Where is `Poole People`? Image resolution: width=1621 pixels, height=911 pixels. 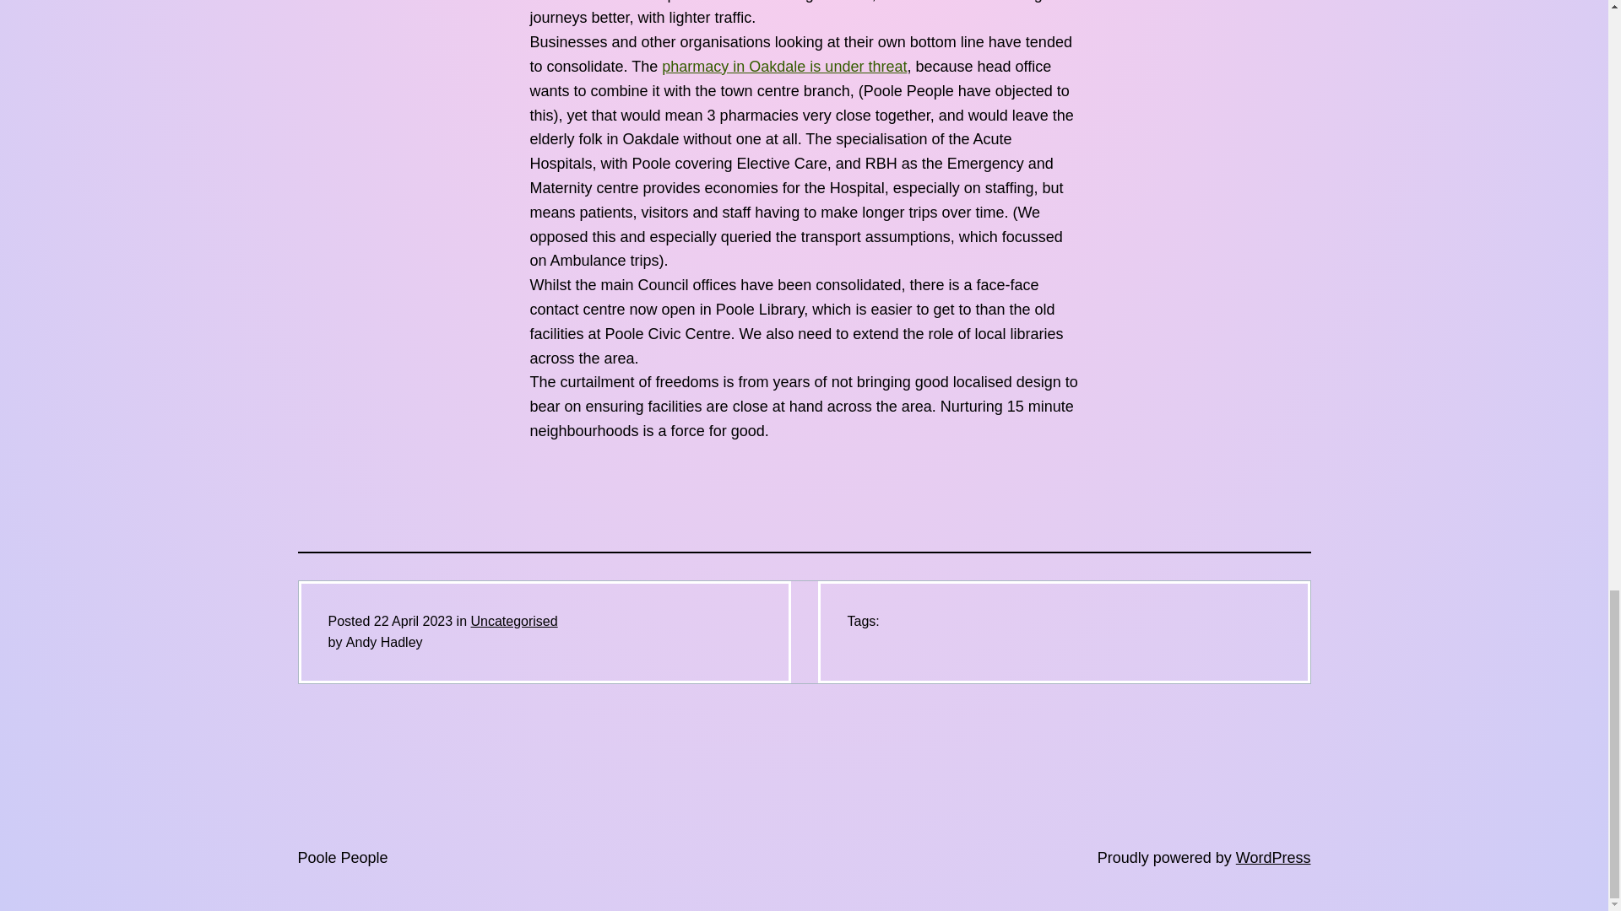 Poole People is located at coordinates (341, 857).